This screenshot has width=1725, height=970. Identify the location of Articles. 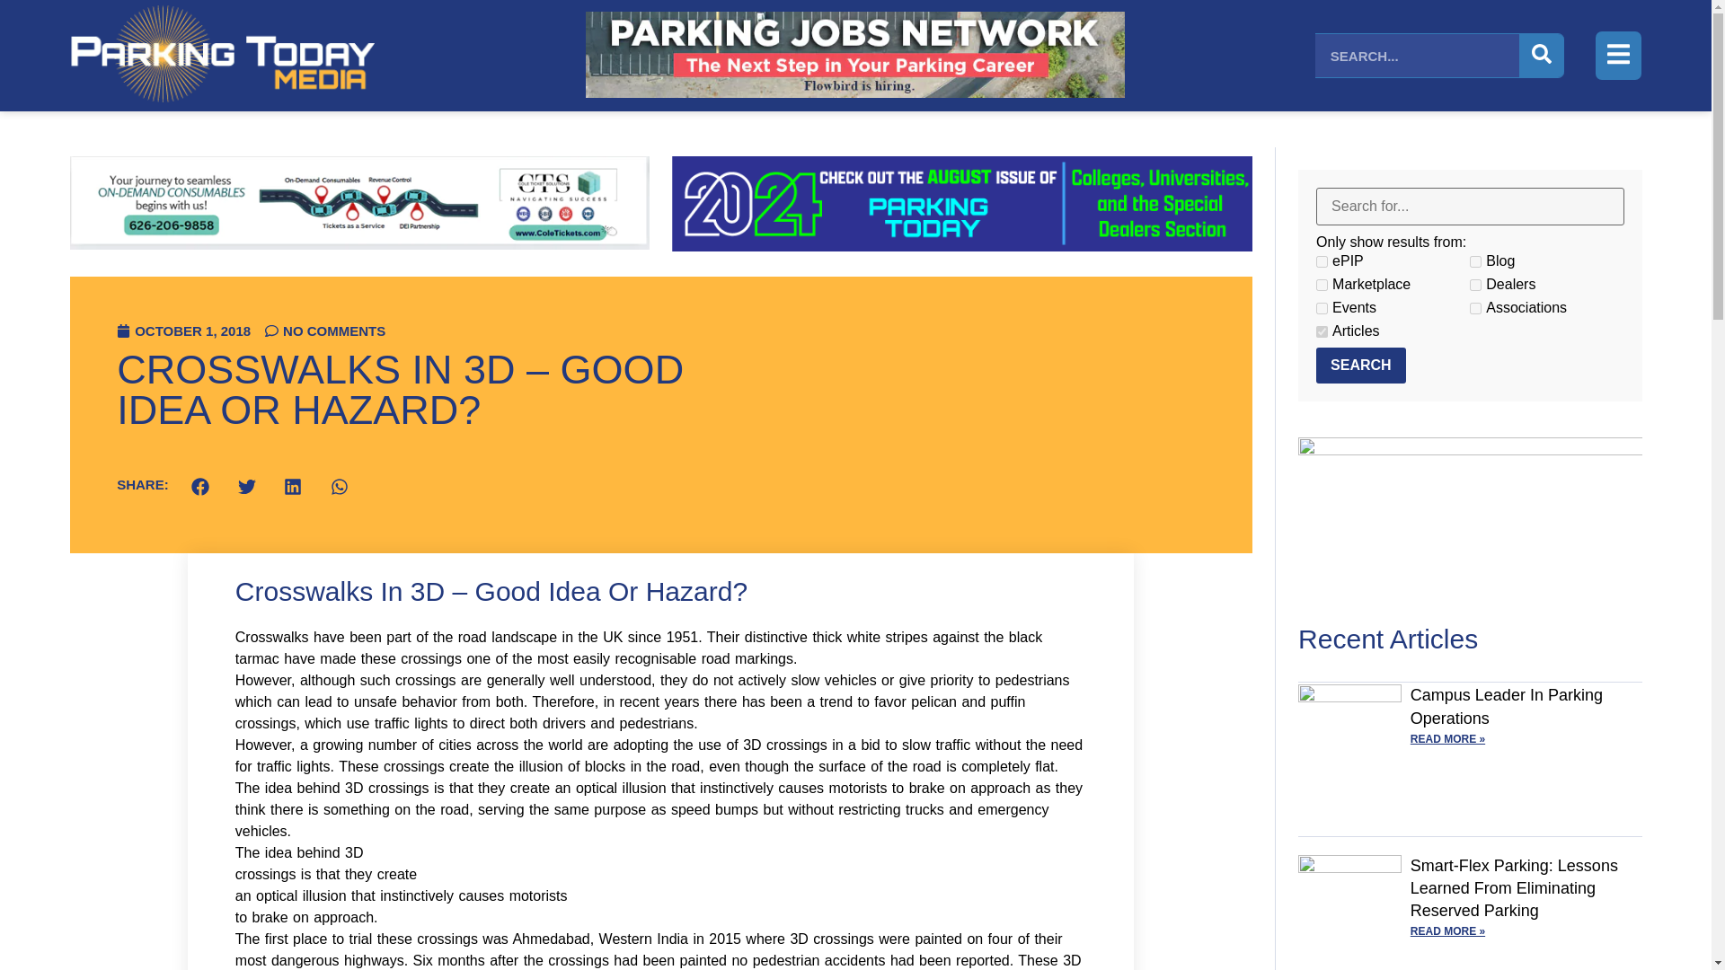
(1322, 331).